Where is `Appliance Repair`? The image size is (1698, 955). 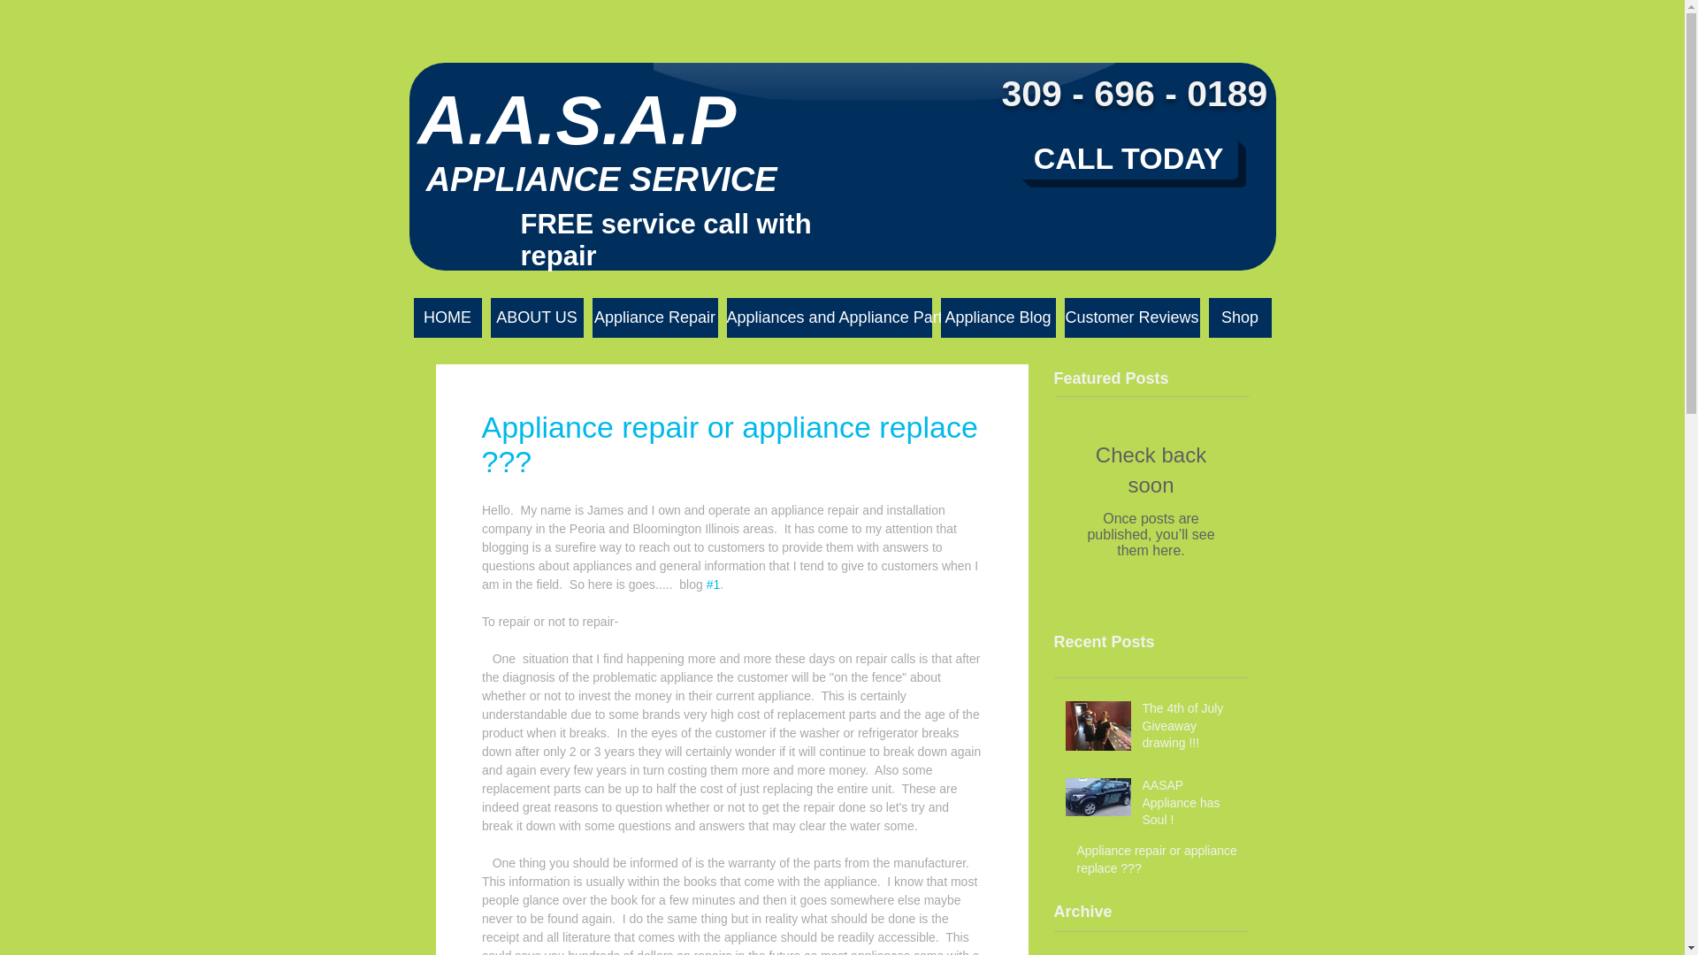 Appliance Repair is located at coordinates (655, 317).